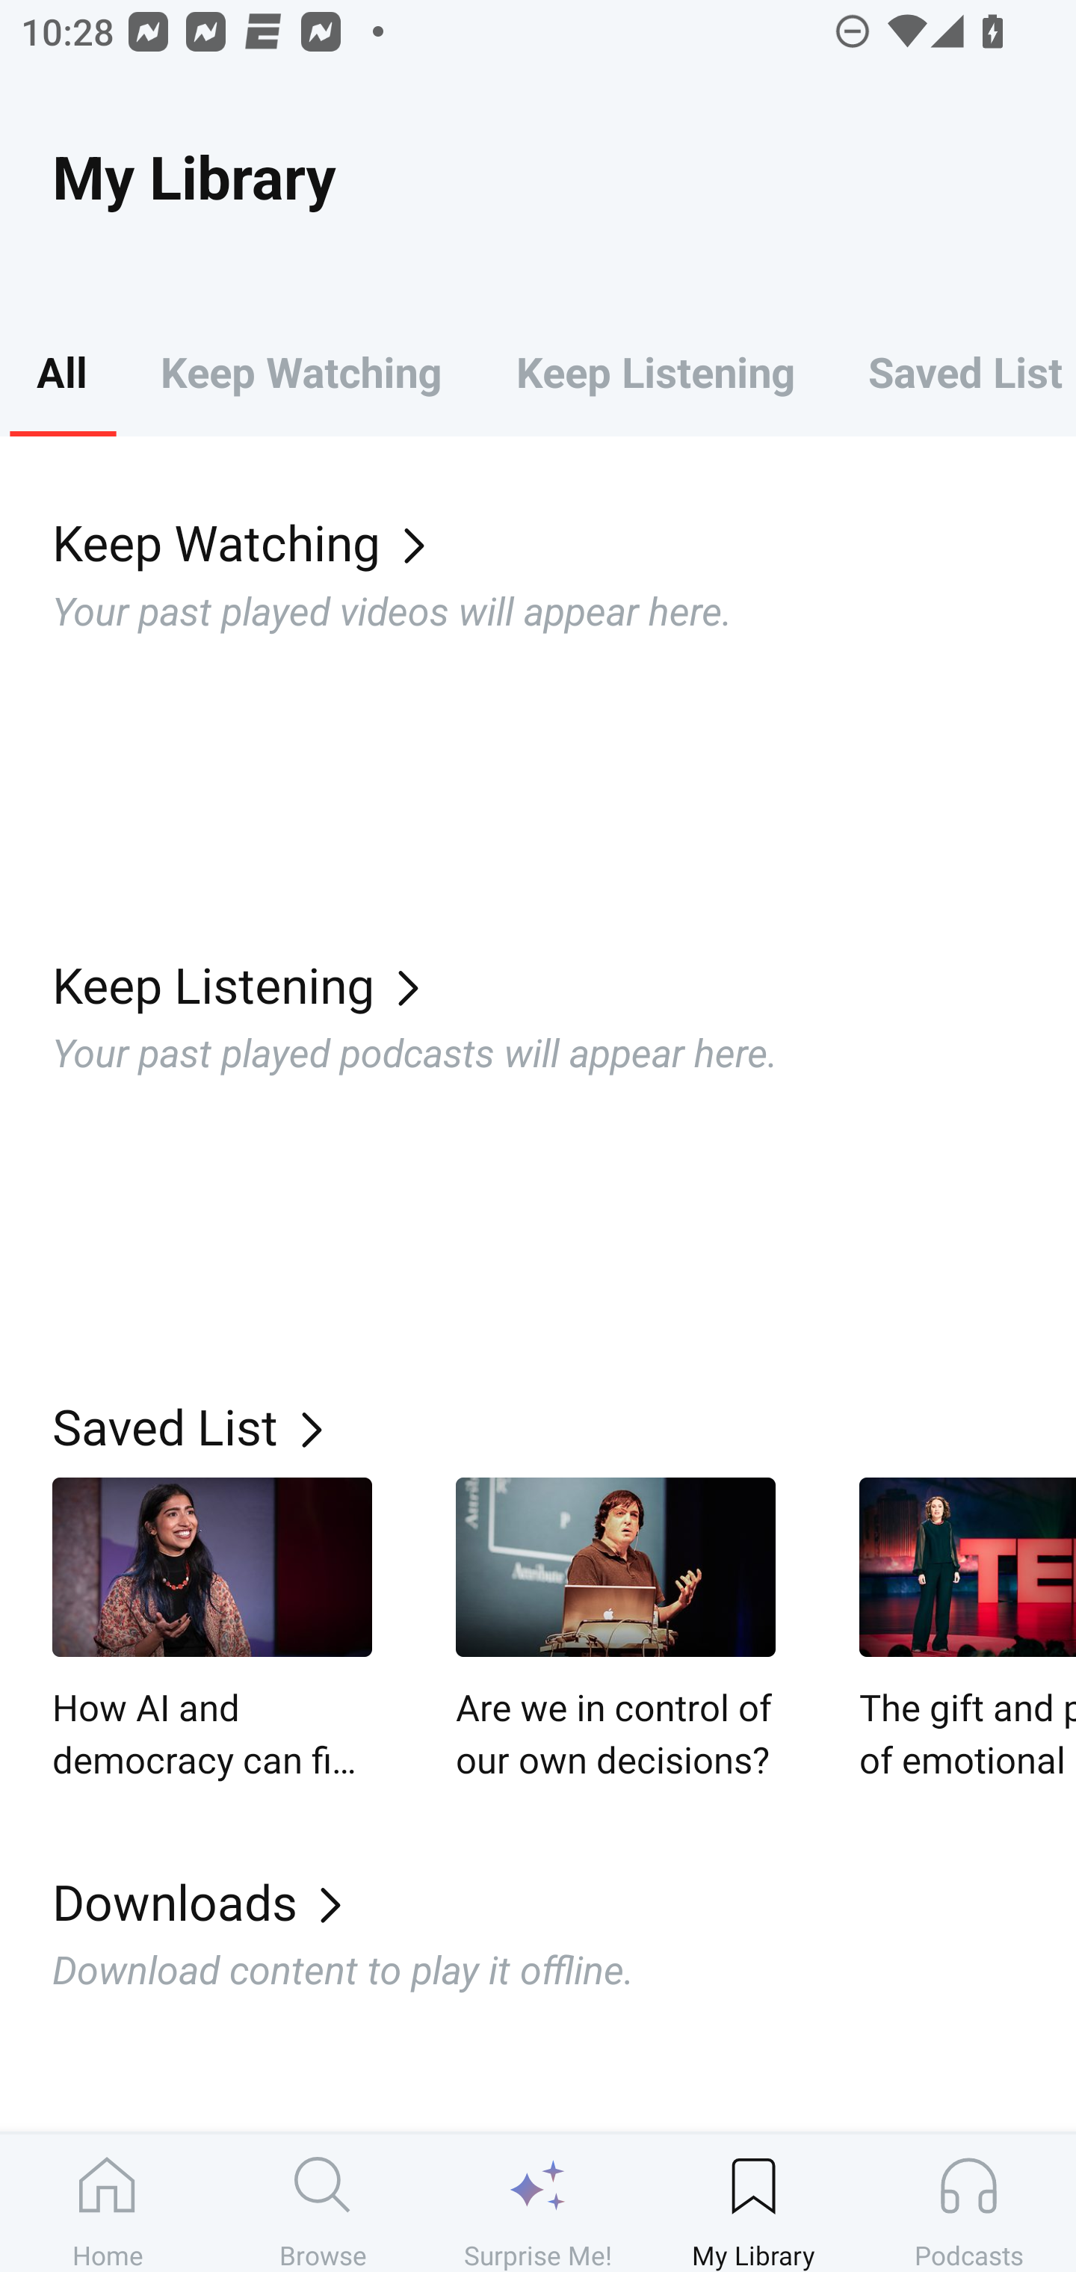 The width and height of the screenshot is (1076, 2272). Describe the element at coordinates (323, 2202) in the screenshot. I see `Browse` at that location.